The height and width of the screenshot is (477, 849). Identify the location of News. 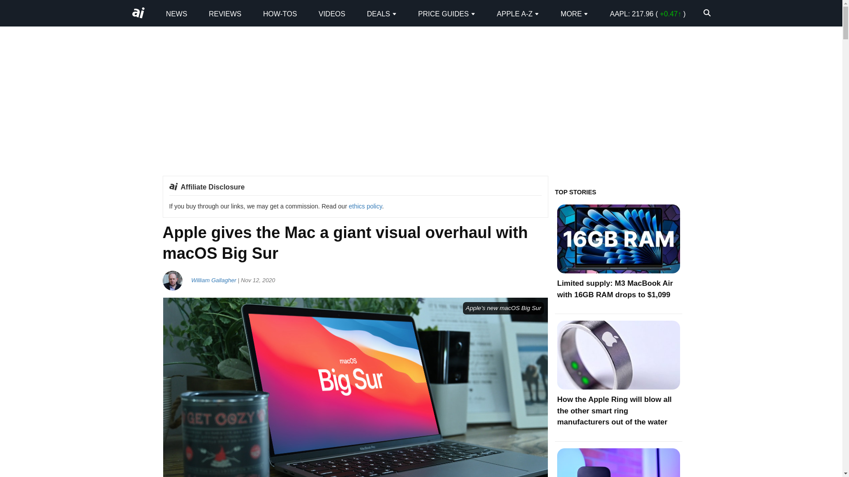
(176, 13).